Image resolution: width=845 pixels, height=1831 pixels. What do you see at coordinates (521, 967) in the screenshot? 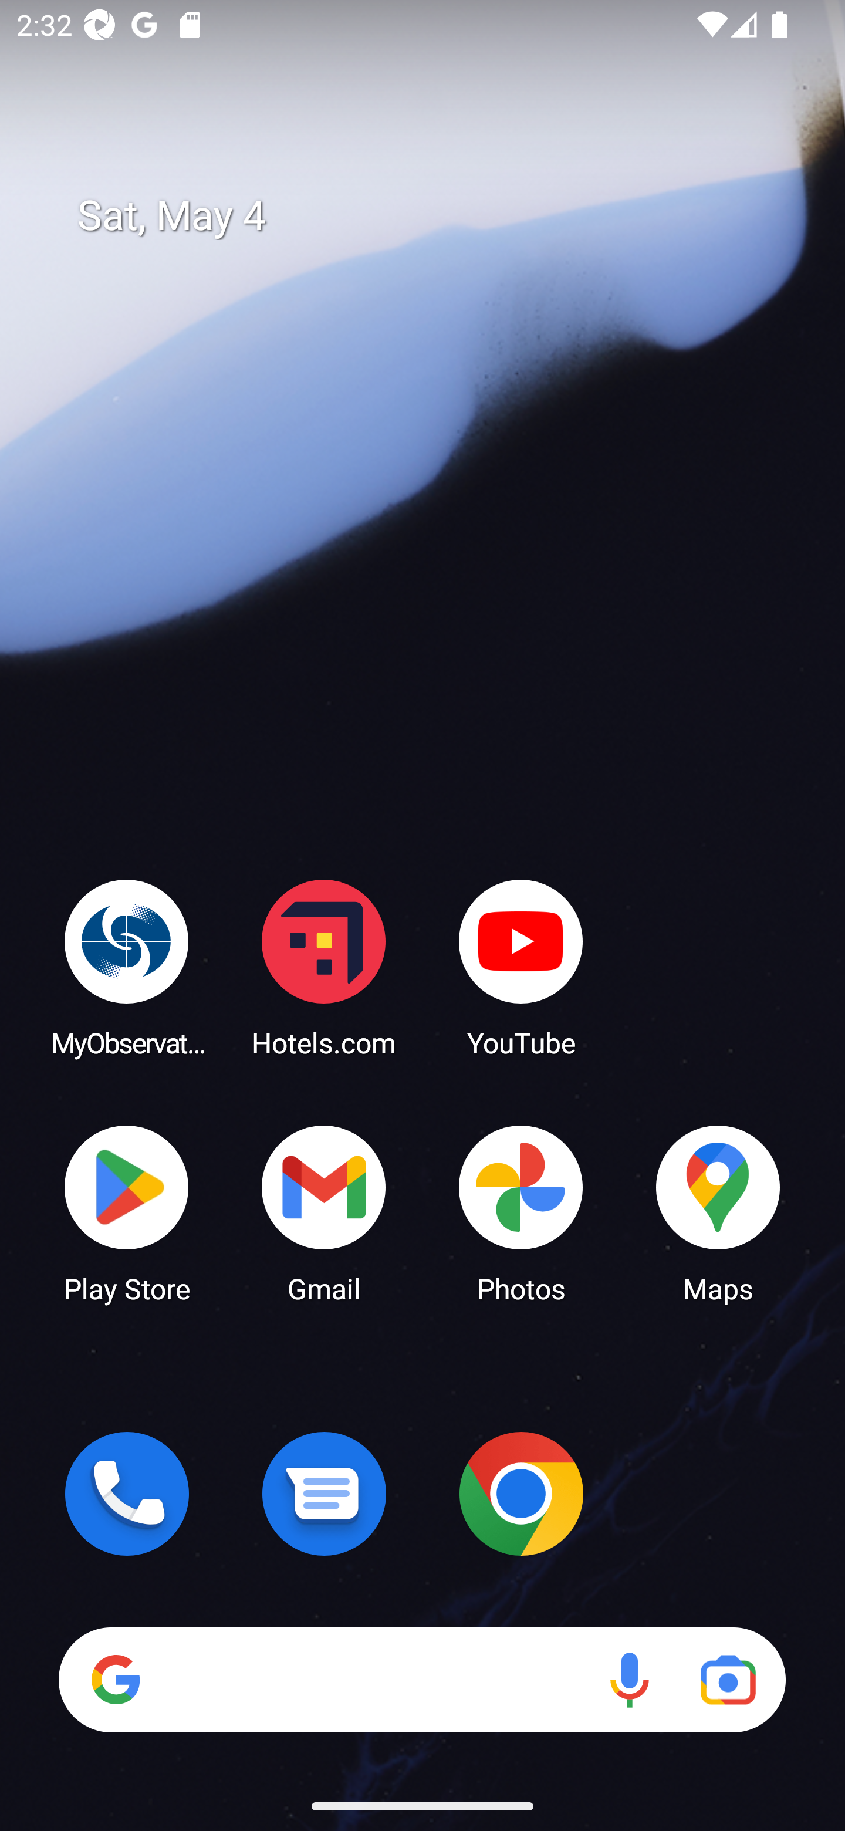
I see `YouTube` at bounding box center [521, 967].